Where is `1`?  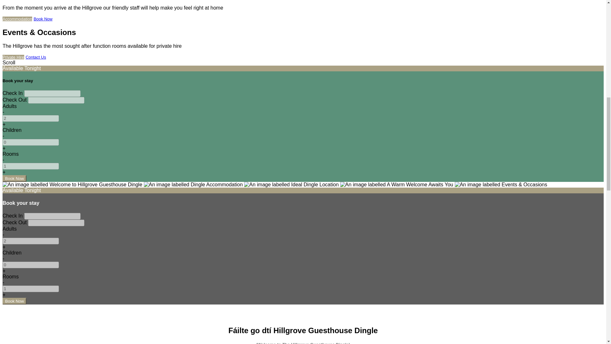 1 is located at coordinates (31, 289).